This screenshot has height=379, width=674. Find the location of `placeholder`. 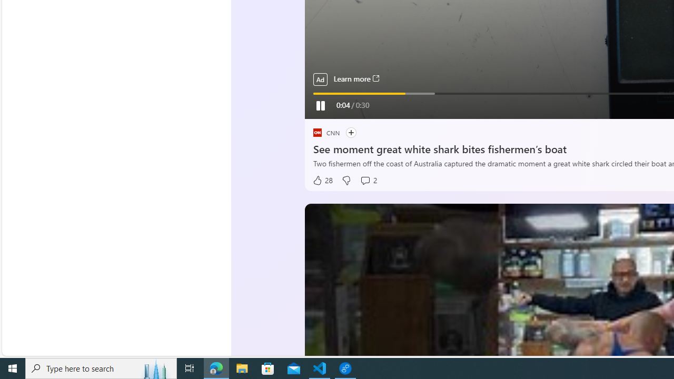

placeholder is located at coordinates (317, 133).